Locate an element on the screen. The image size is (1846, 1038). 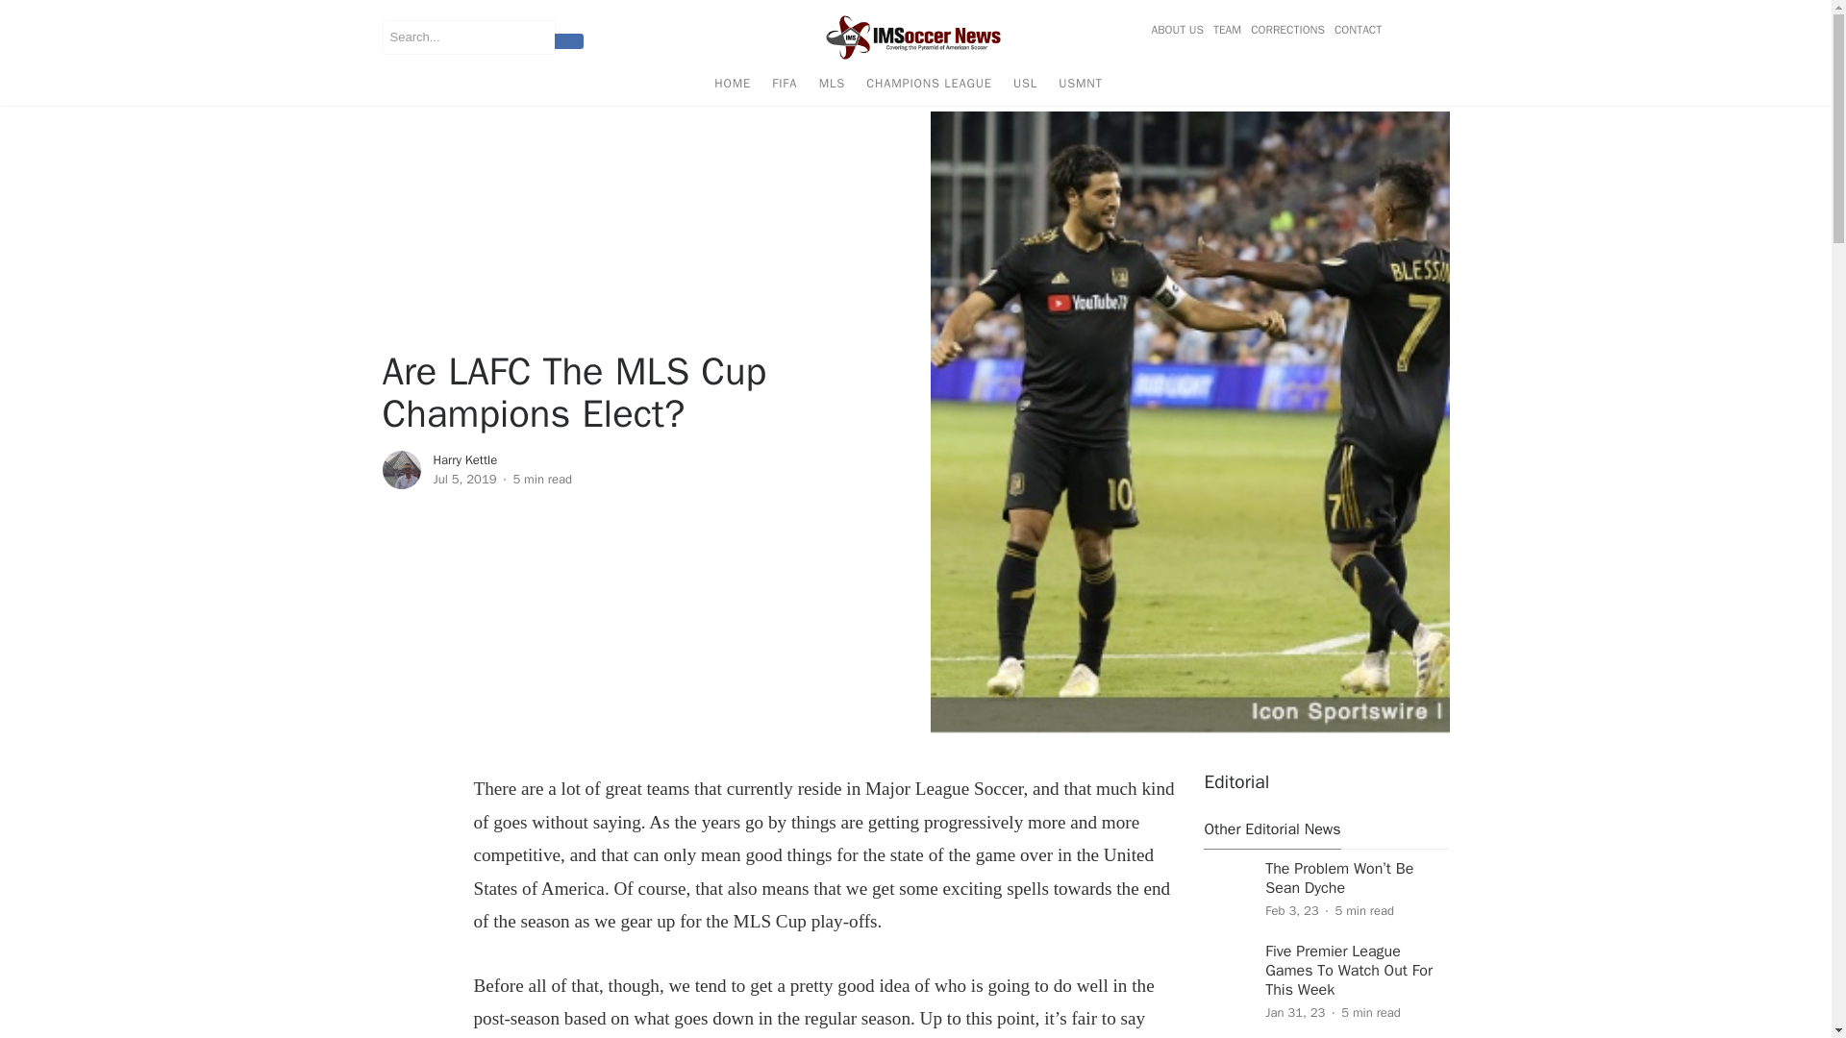
CONTACT is located at coordinates (1355, 30).